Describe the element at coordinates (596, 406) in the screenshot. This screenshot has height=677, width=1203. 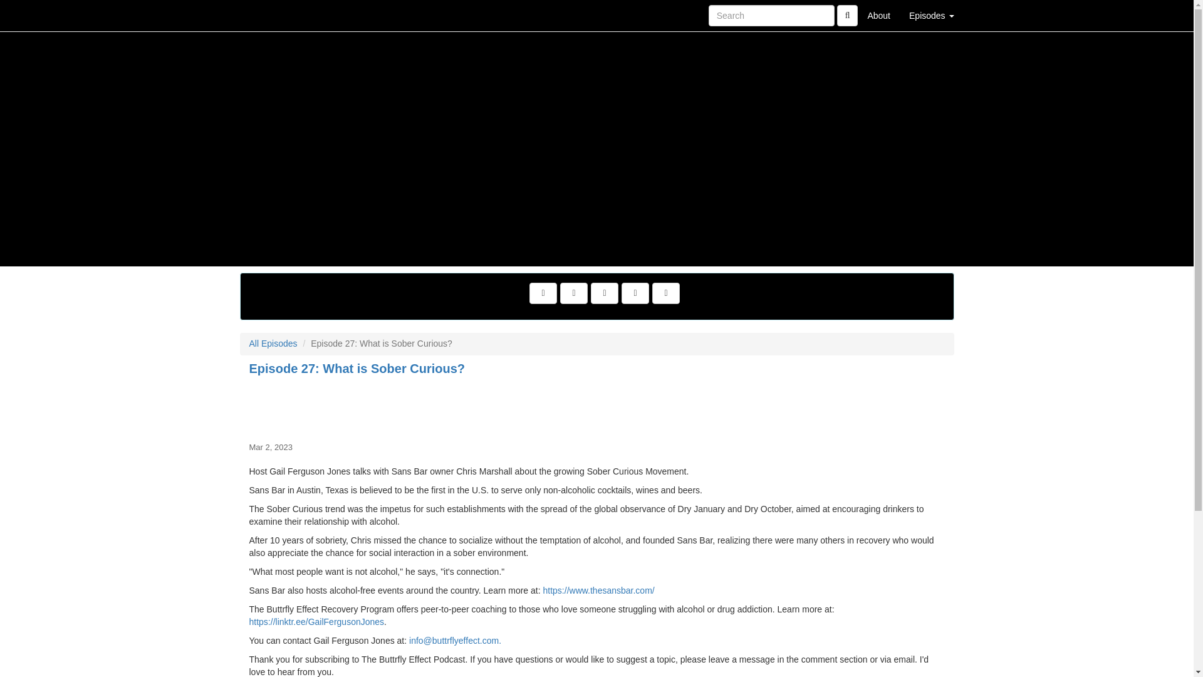
I see `Episode 27: What is Sober Curious?` at that location.